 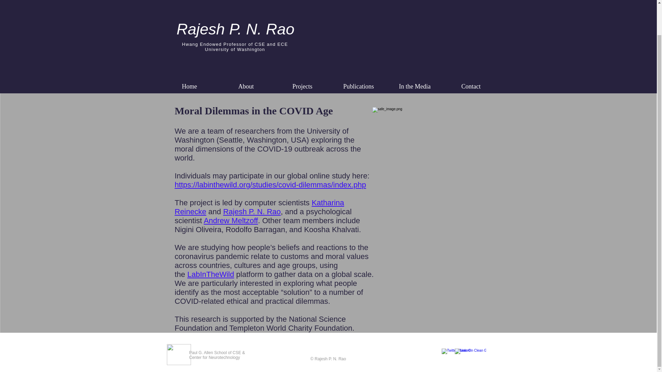 I want to click on In the Media, so click(x=414, y=86).